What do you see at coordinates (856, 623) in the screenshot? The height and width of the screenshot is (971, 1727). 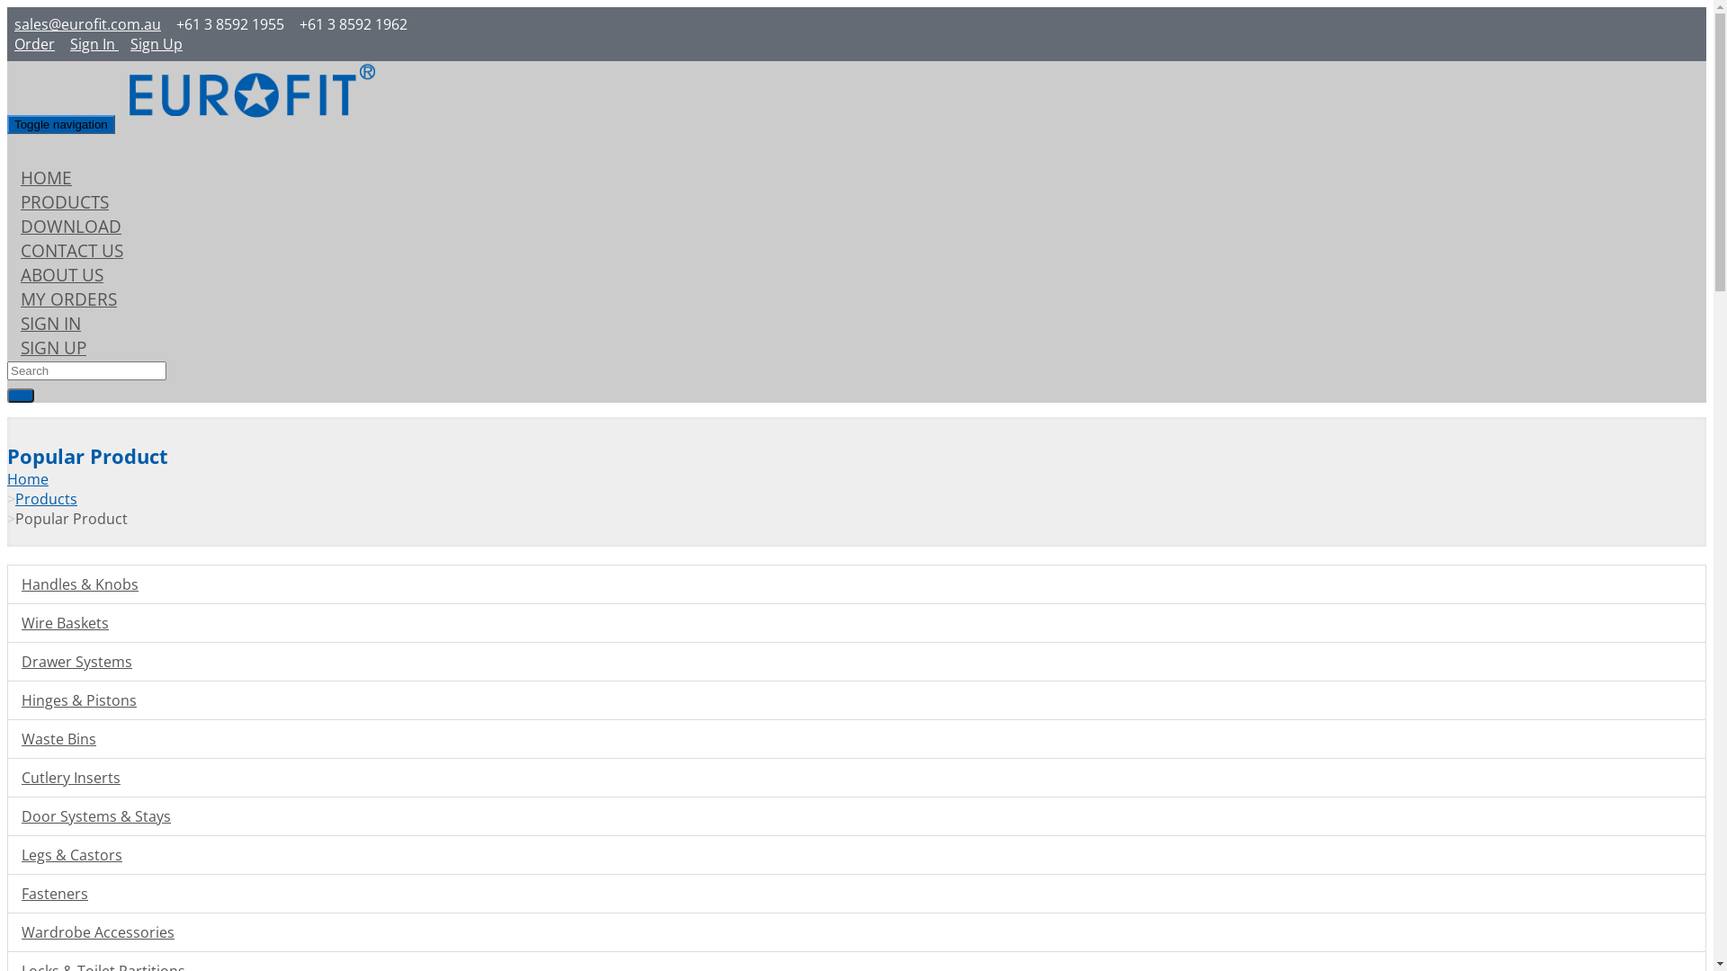 I see `Wire Baskets` at bounding box center [856, 623].